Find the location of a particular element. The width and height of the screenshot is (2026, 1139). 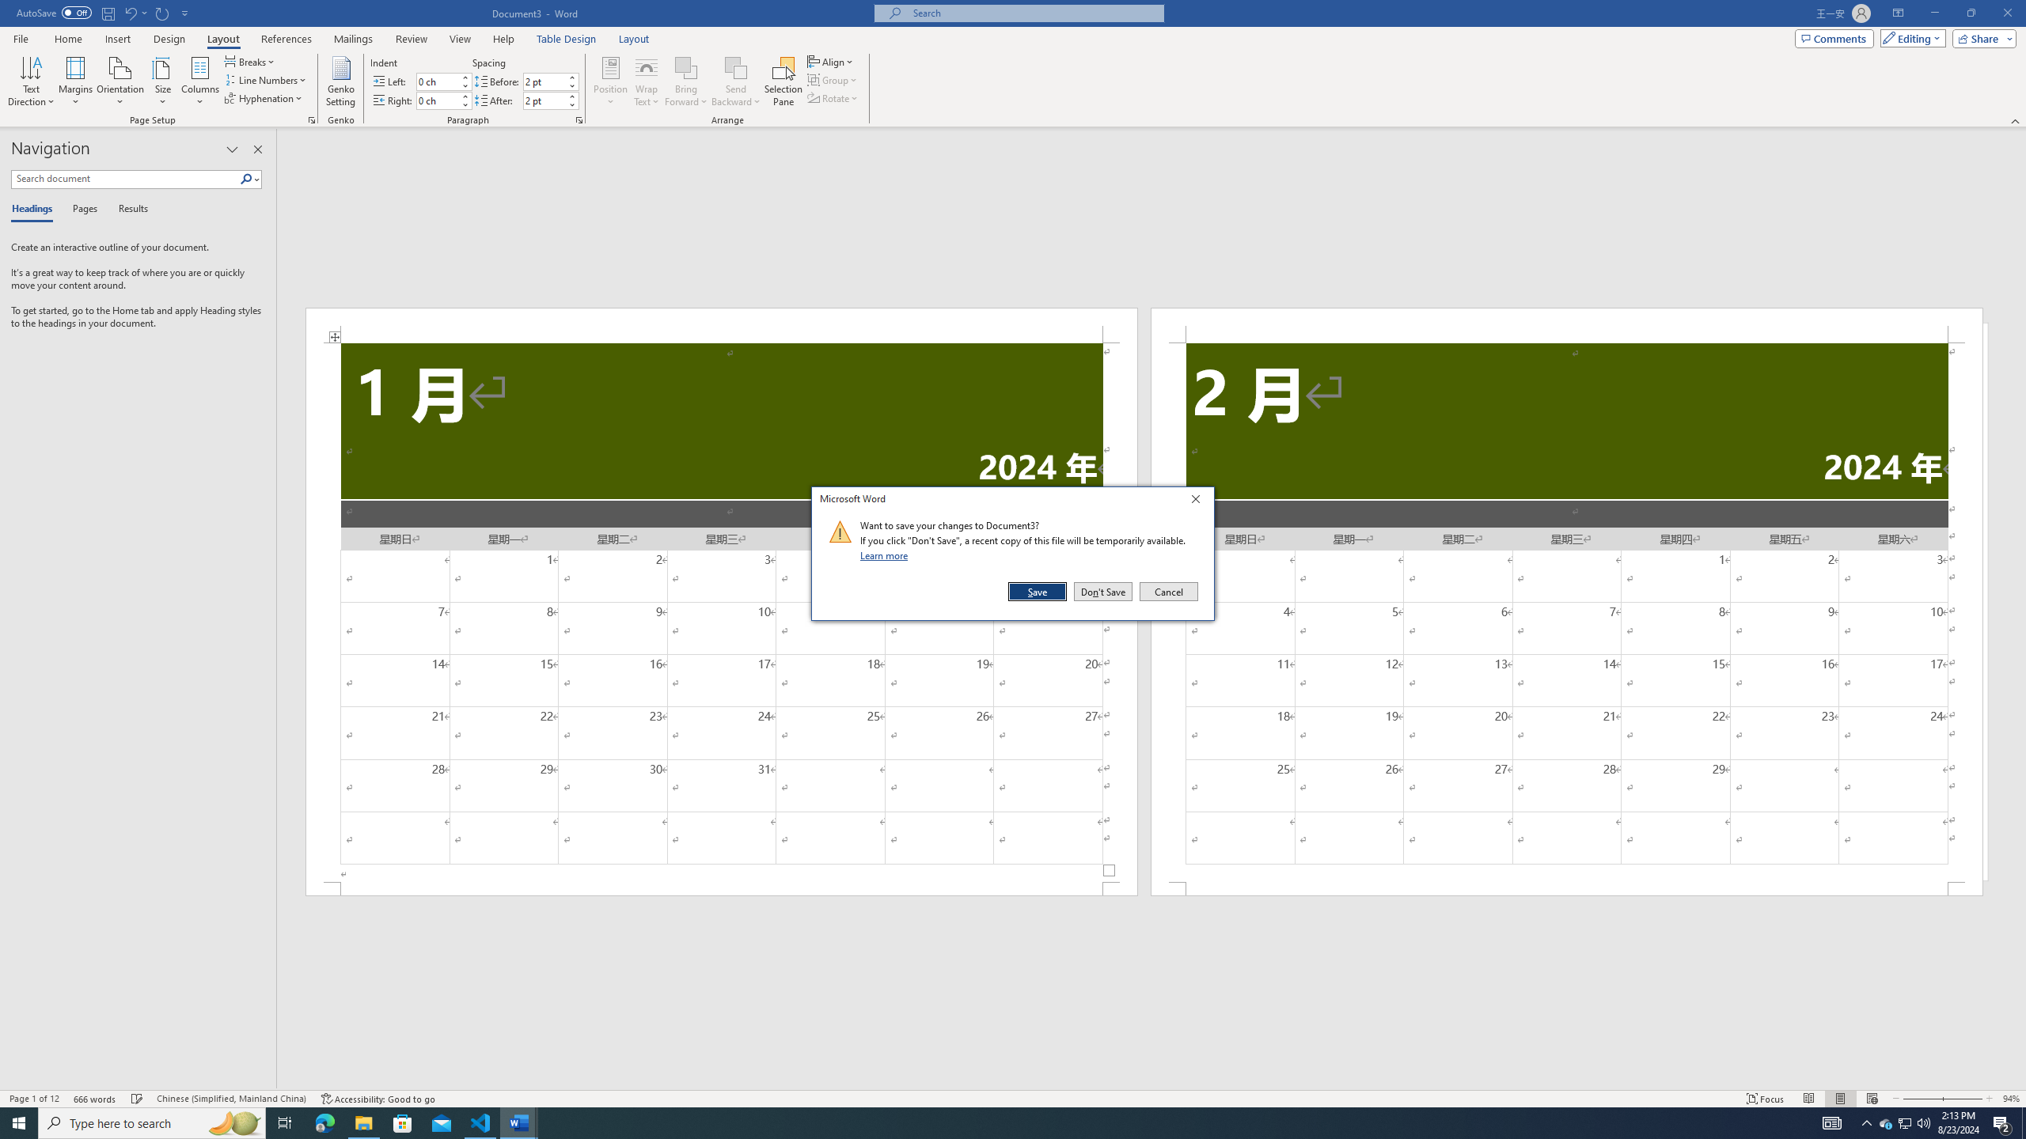

Search highlights icon opens search home window is located at coordinates (833, 98).